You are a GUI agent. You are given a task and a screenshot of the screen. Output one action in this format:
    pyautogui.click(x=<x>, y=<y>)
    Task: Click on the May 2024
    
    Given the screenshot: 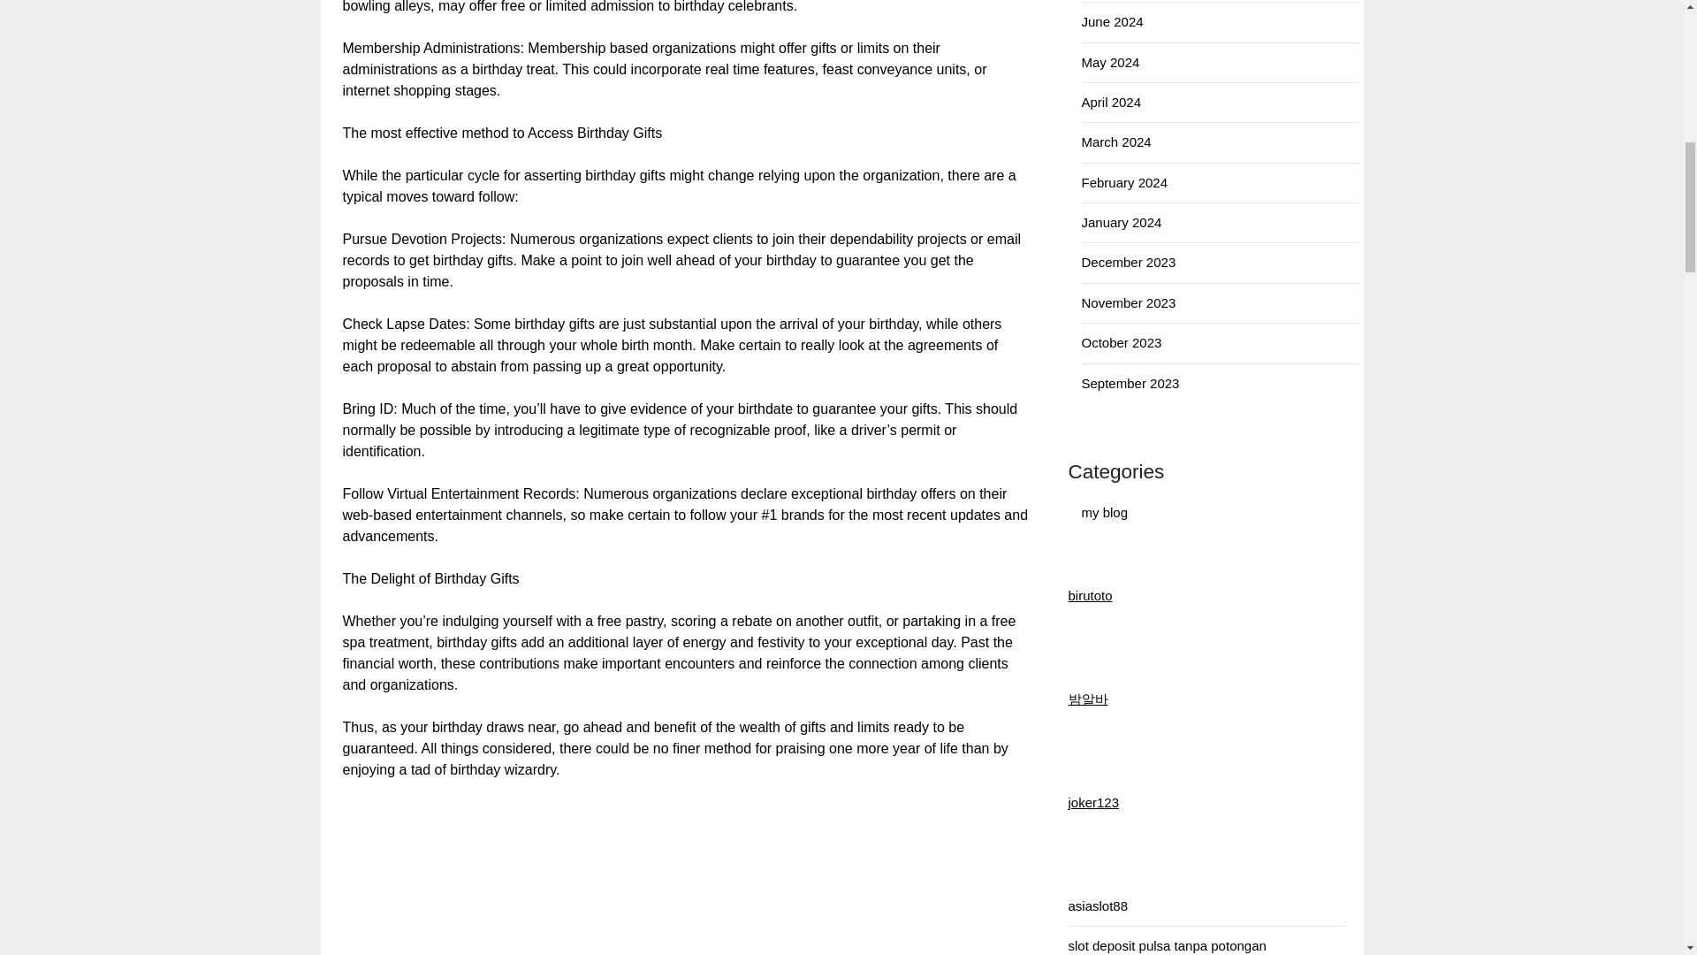 What is the action you would take?
    pyautogui.click(x=1111, y=62)
    